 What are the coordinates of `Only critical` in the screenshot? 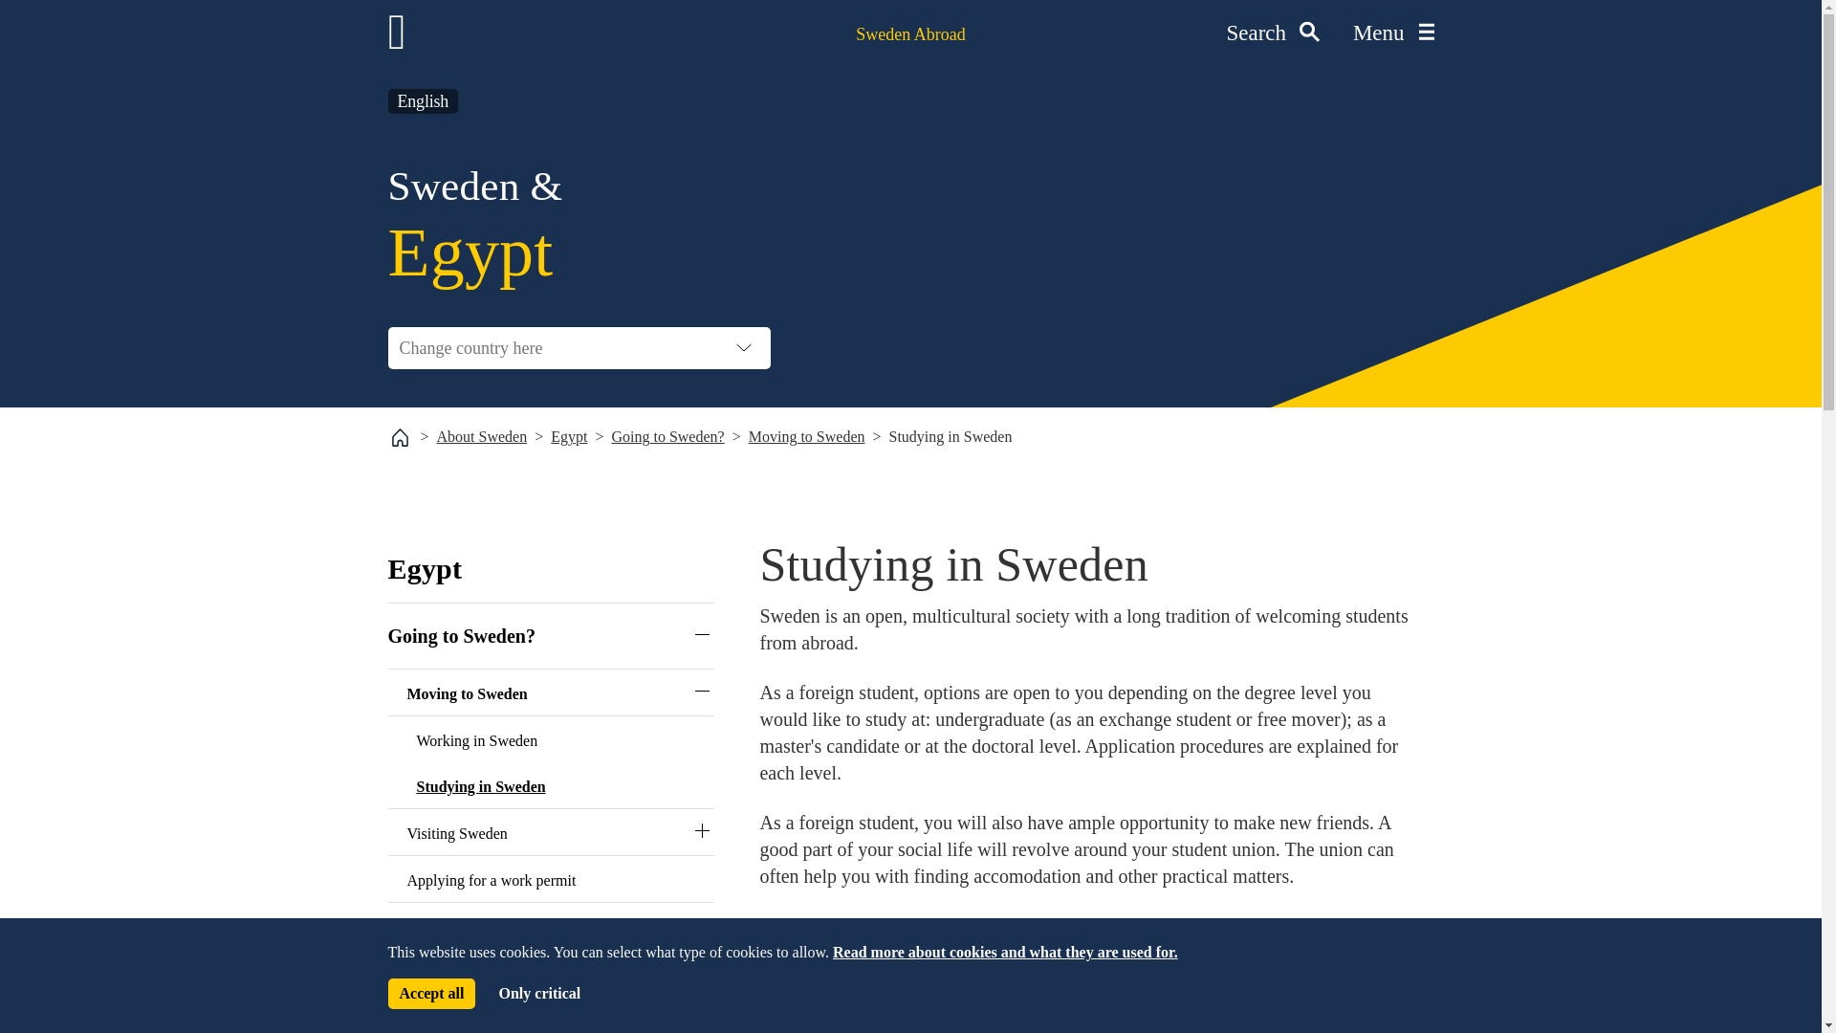 It's located at (538, 993).